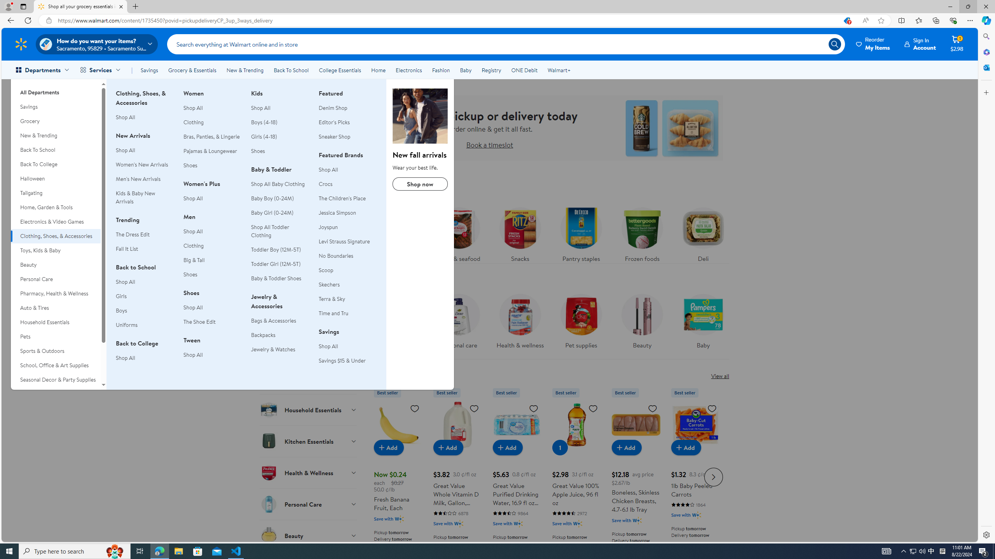 This screenshot has height=559, width=995. What do you see at coordinates (145, 297) in the screenshot?
I see `Girls` at bounding box center [145, 297].